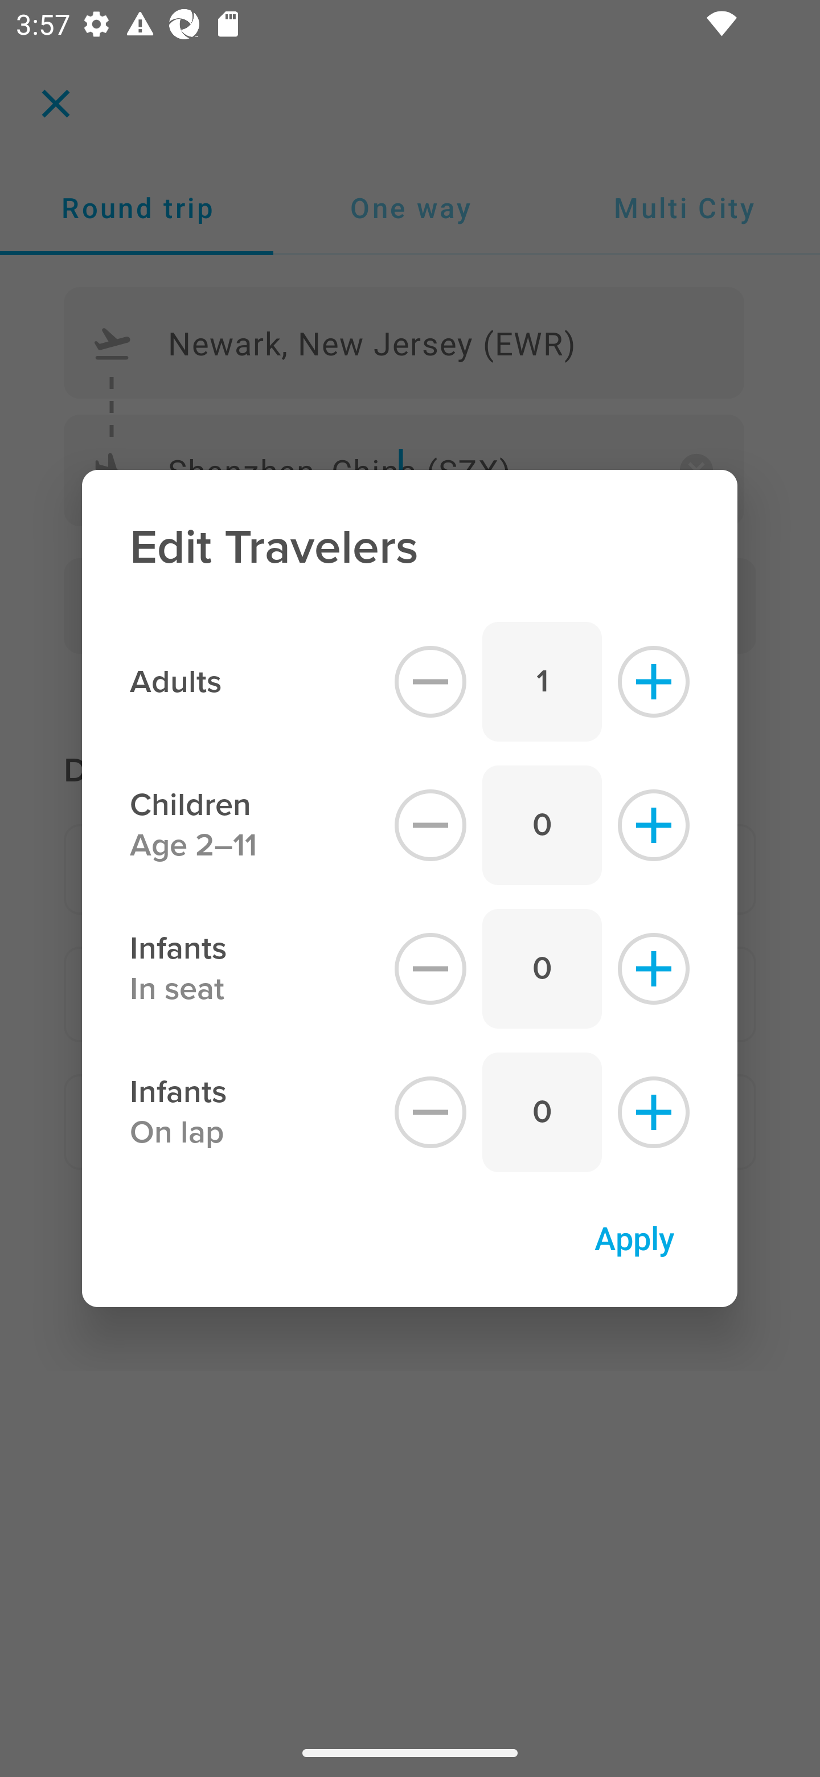  I want to click on Increase value, so click(654, 1112).